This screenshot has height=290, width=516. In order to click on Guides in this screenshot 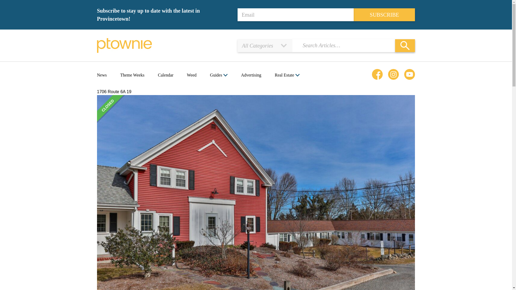, I will do `click(216, 75)`.